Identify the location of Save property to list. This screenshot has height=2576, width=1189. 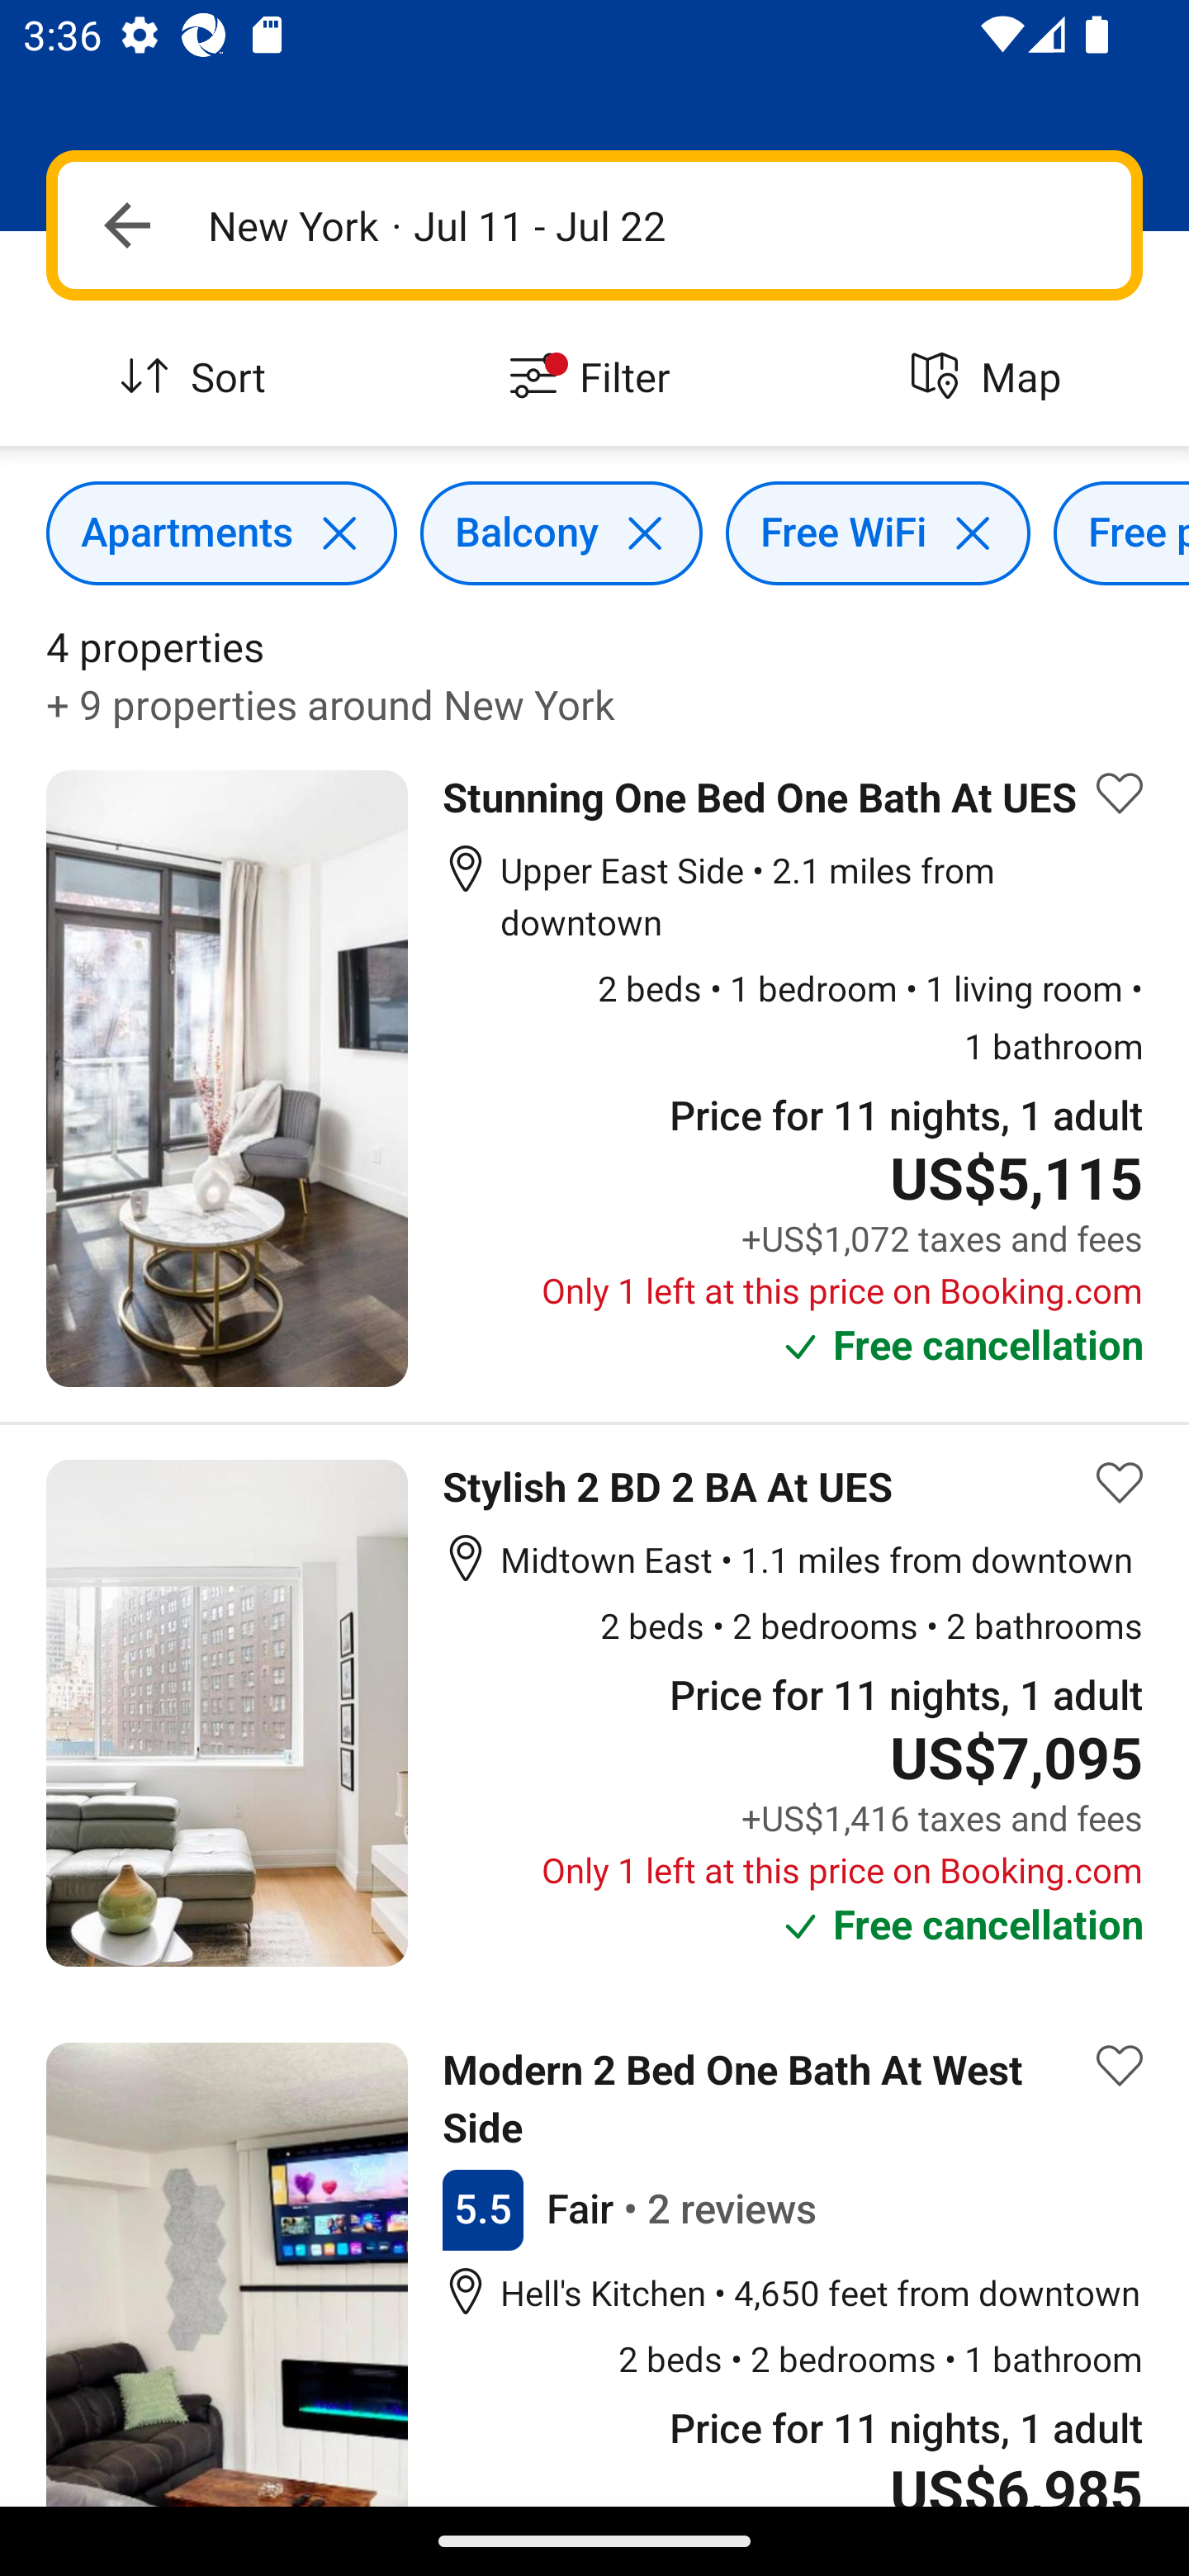
(1120, 793).